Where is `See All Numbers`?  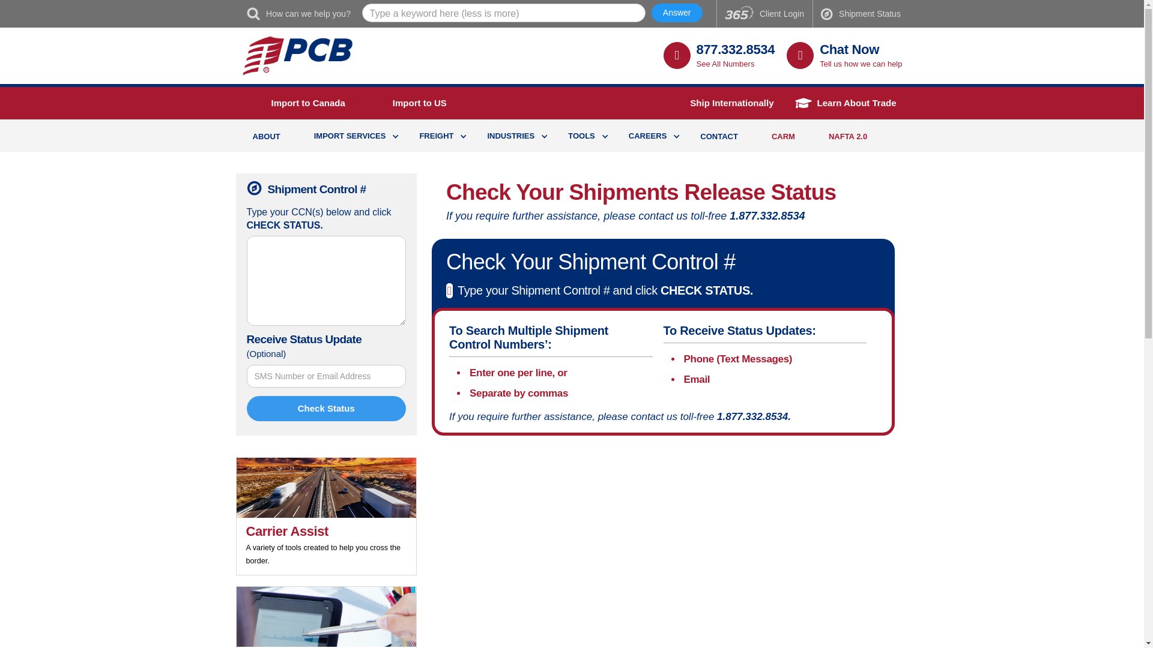 See All Numbers is located at coordinates (725, 64).